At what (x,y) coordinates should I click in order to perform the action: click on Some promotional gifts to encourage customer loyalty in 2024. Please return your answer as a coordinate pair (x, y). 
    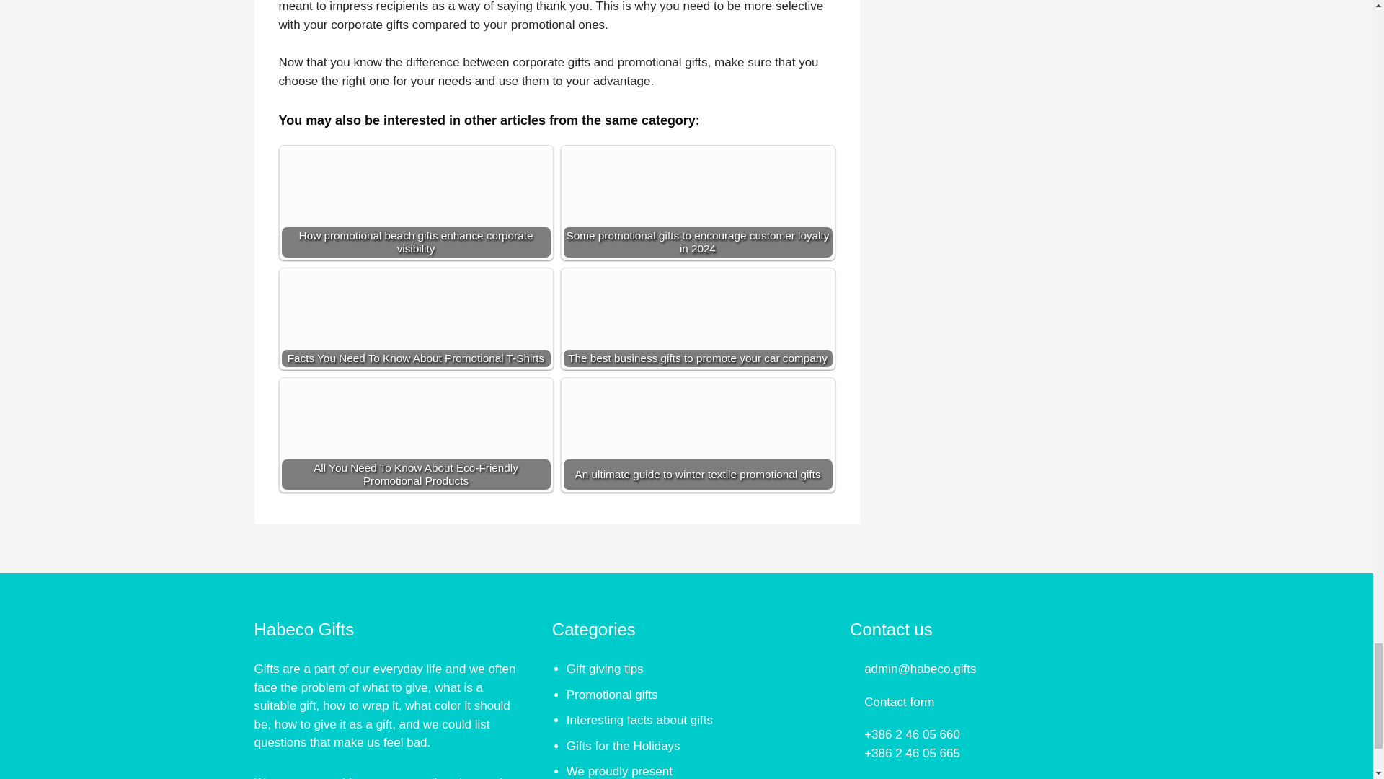
    Looking at the image, I should click on (698, 224).